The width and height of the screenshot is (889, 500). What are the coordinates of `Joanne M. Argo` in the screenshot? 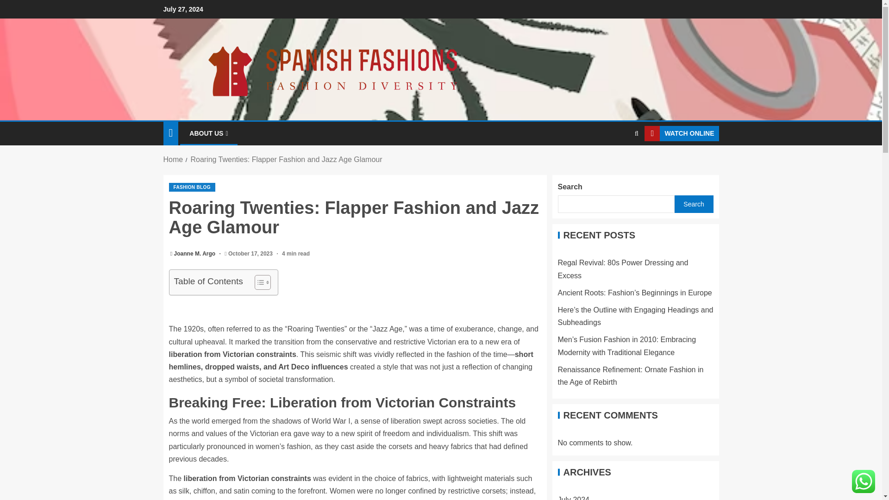 It's located at (195, 254).